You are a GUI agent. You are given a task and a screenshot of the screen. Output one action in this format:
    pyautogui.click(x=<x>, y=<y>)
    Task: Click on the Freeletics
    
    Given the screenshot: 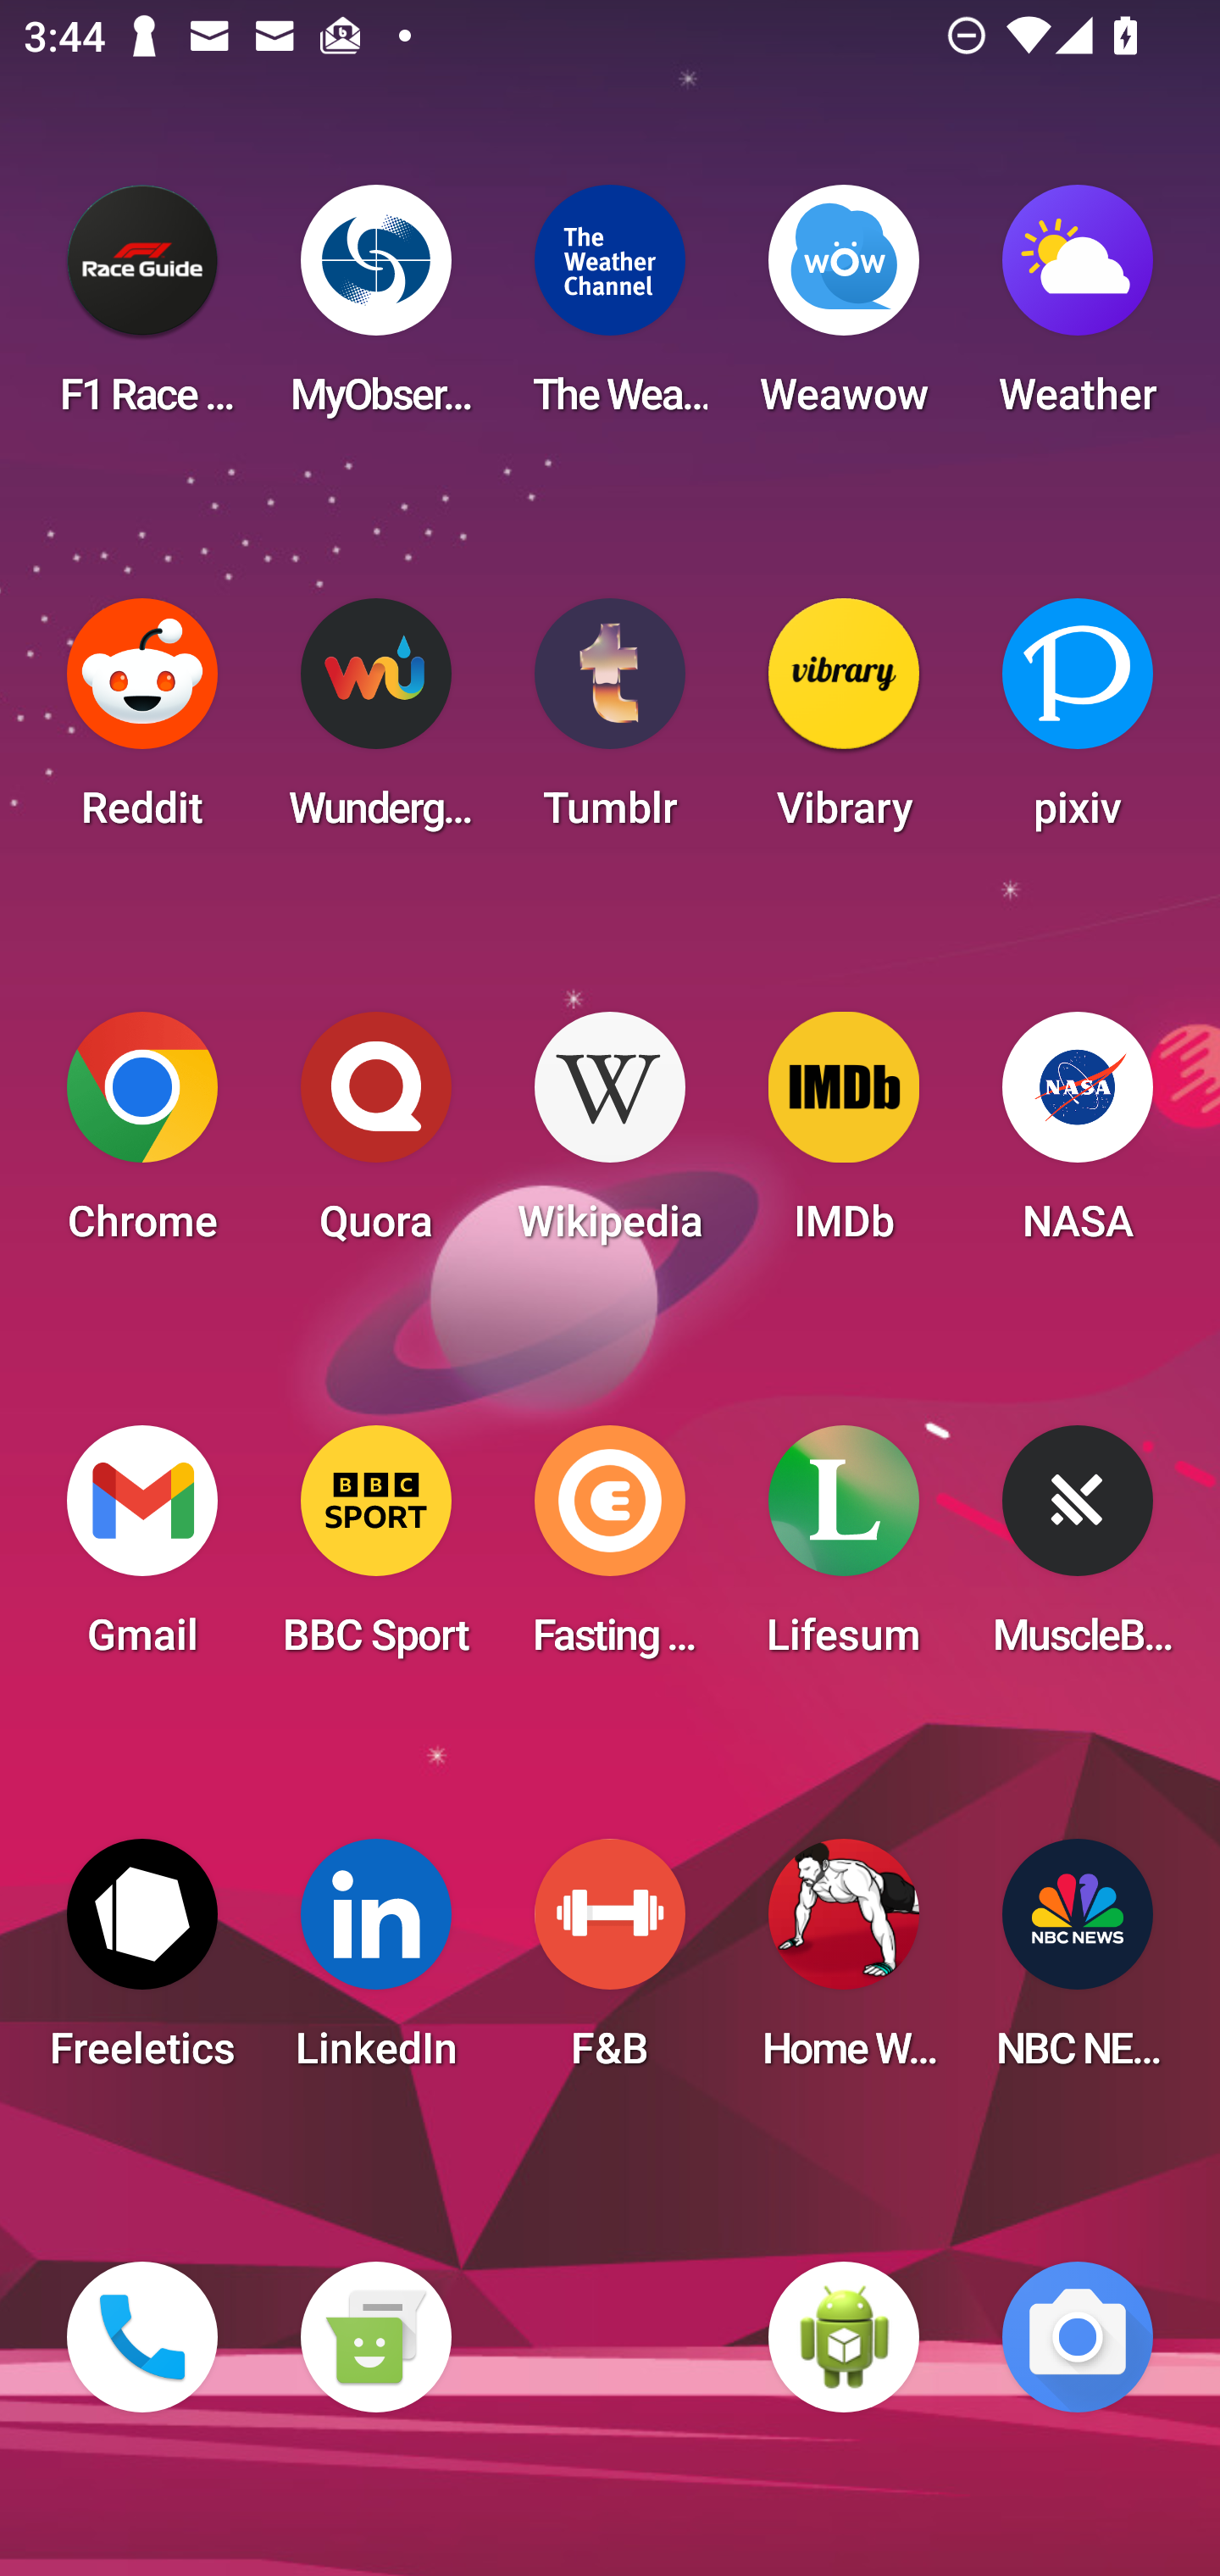 What is the action you would take?
    pyautogui.click(x=142, y=1964)
    